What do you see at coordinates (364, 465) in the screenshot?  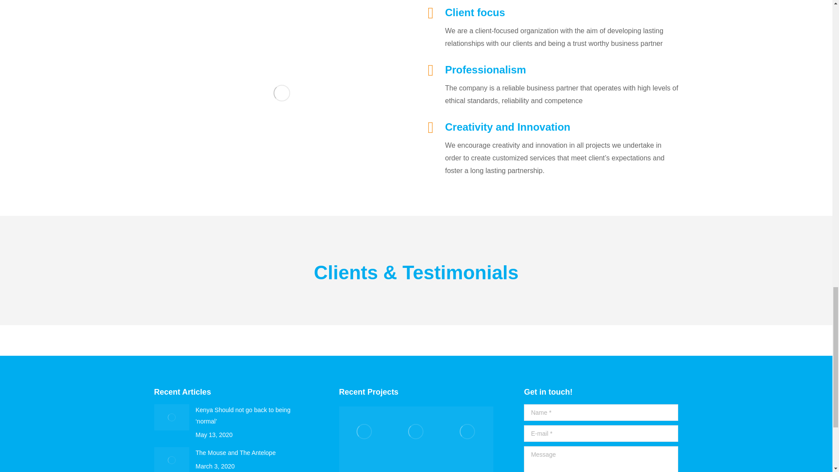 I see `ASK Regional stakeholders meeting at the Kisumu showground` at bounding box center [364, 465].